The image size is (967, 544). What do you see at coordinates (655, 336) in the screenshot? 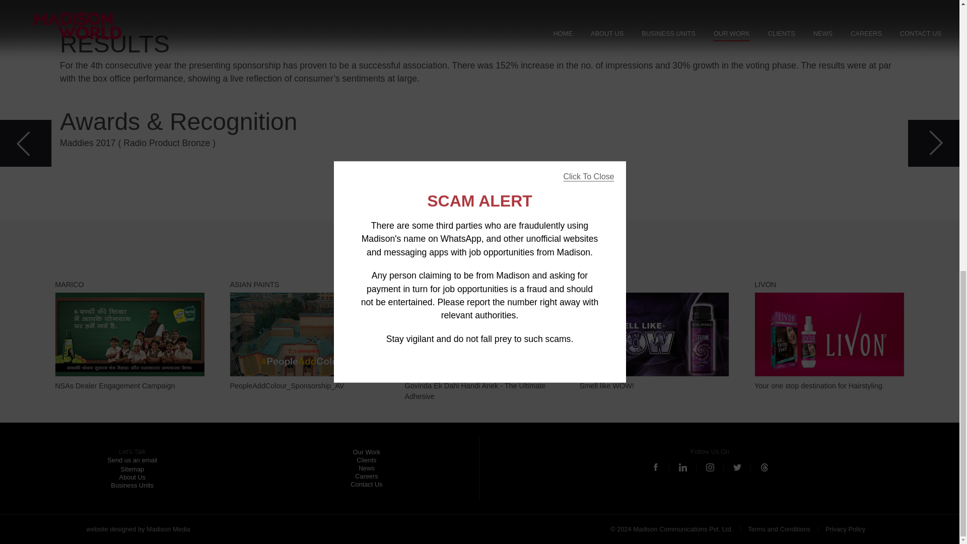
I see `Send us an email` at bounding box center [655, 336].